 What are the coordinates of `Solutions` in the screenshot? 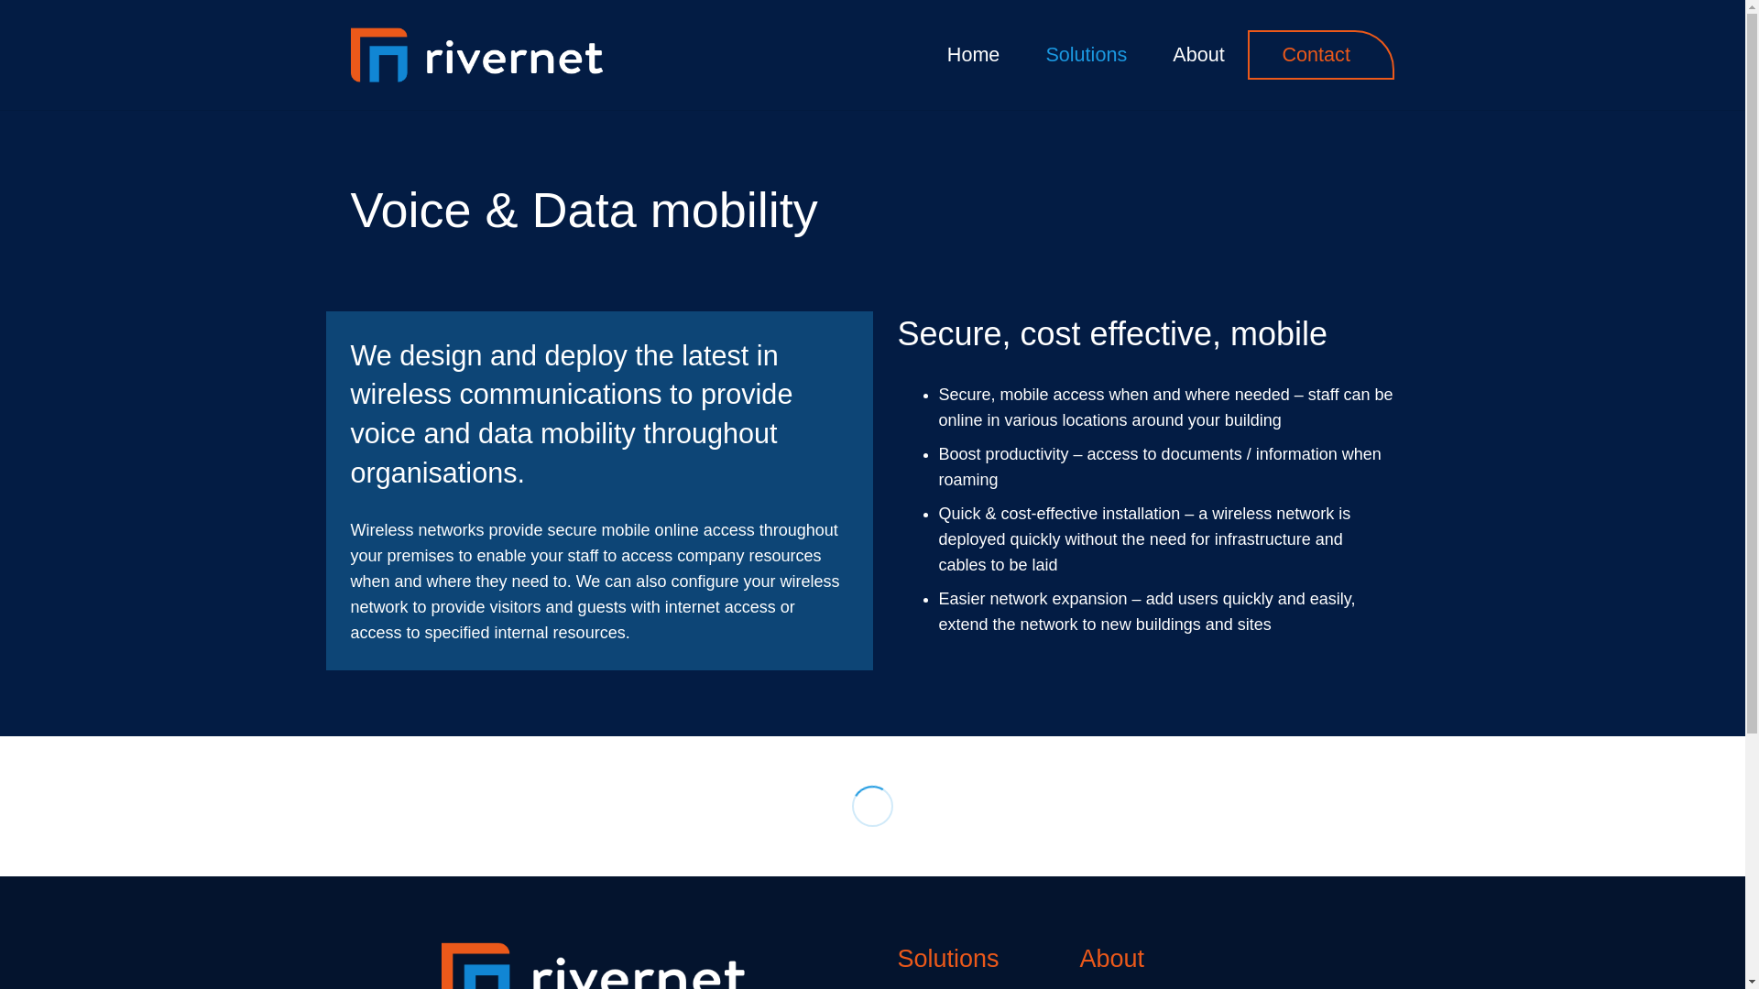 It's located at (1086, 55).